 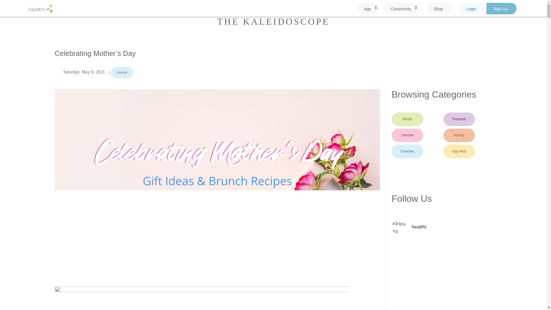 What do you see at coordinates (407, 151) in the screenshot?
I see `Coaches` at bounding box center [407, 151].